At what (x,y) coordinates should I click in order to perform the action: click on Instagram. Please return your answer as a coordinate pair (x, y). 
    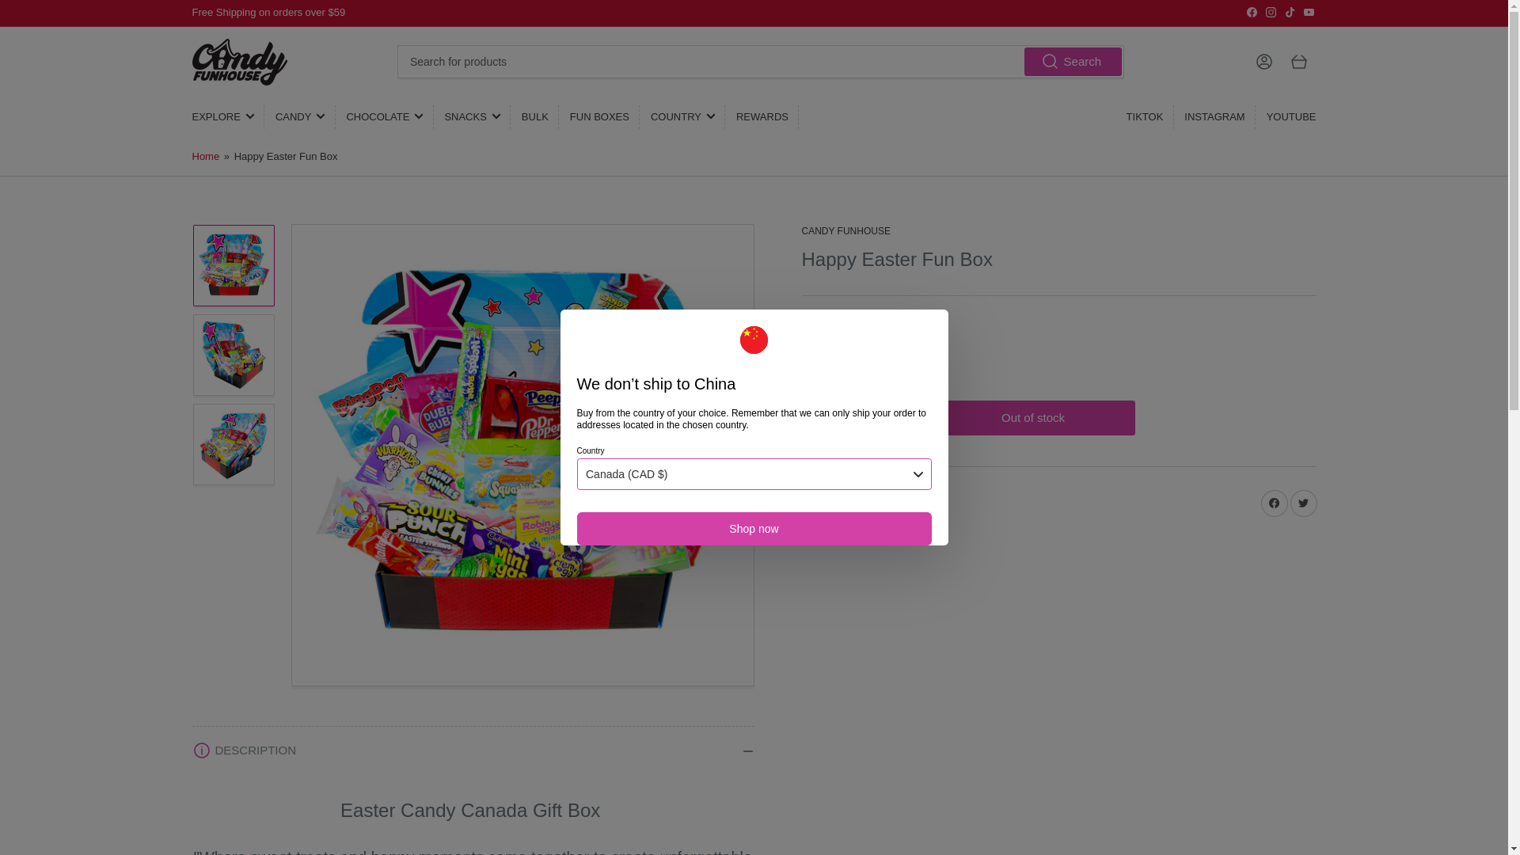
    Looking at the image, I should click on (1270, 11).